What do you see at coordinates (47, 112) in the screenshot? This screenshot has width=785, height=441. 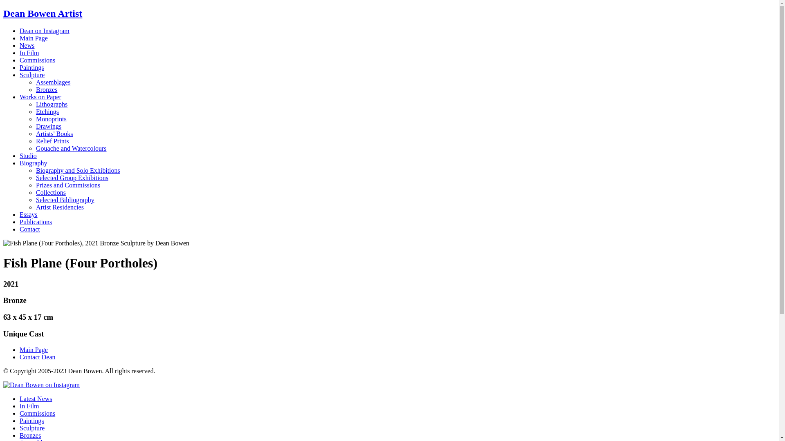 I see `Etchings` at bounding box center [47, 112].